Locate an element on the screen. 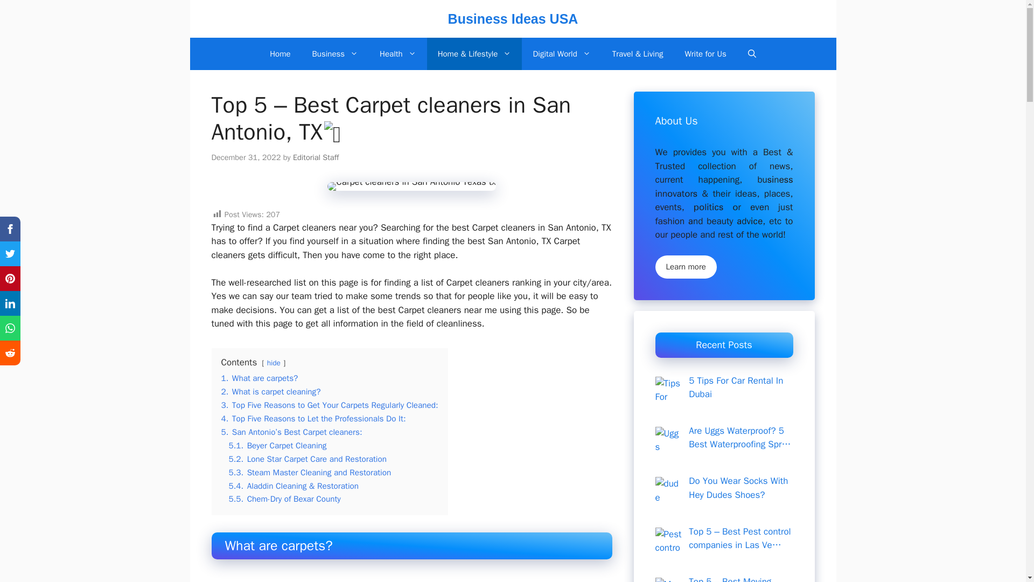  View all posts by Editorial Staff is located at coordinates (316, 157).